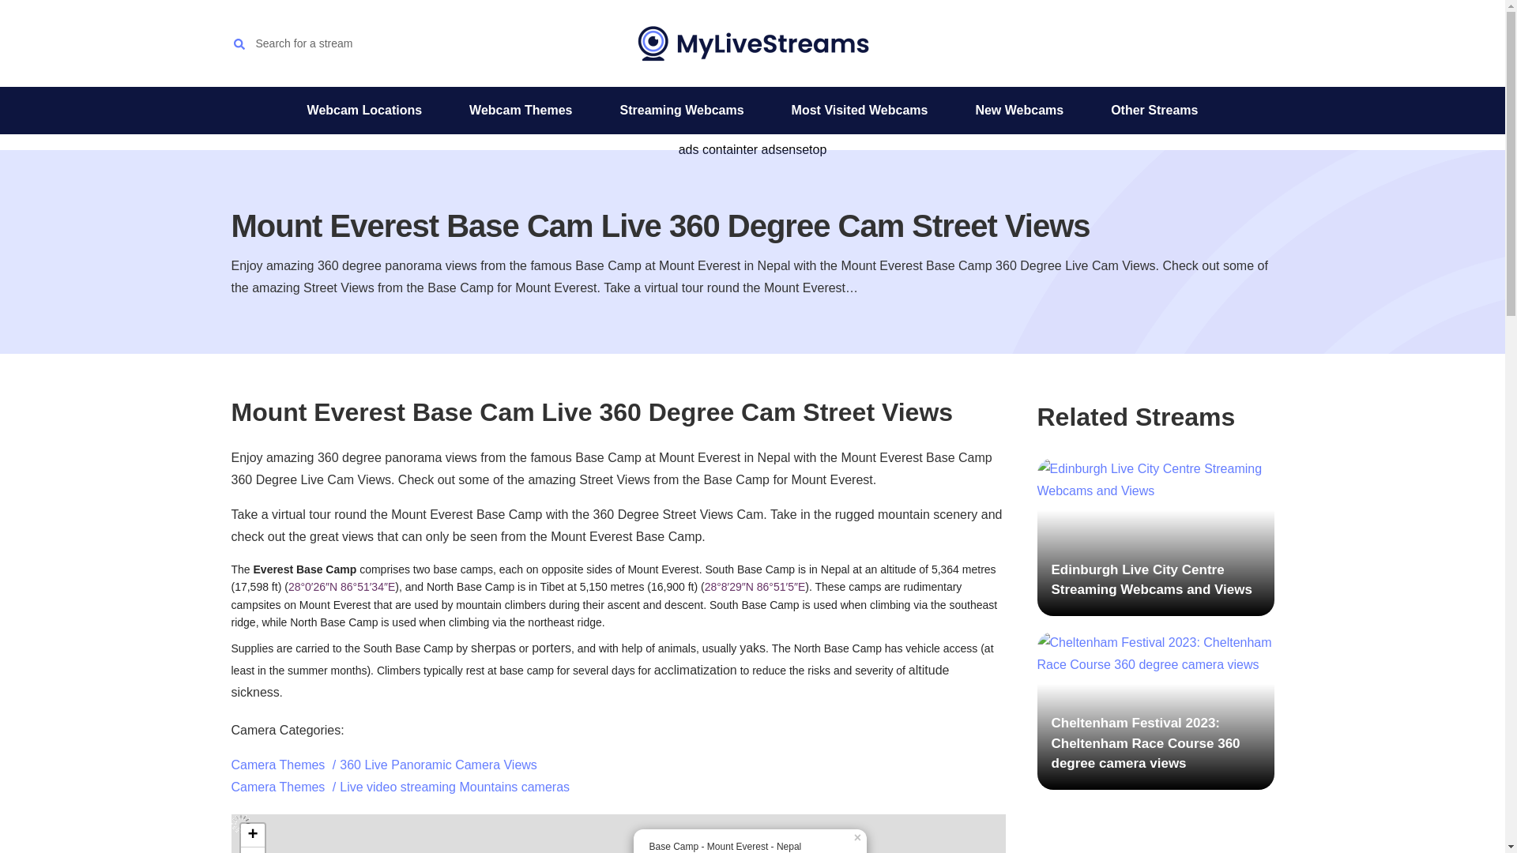 This screenshot has width=1517, height=853. What do you see at coordinates (251, 850) in the screenshot?
I see `Zoom out` at bounding box center [251, 850].